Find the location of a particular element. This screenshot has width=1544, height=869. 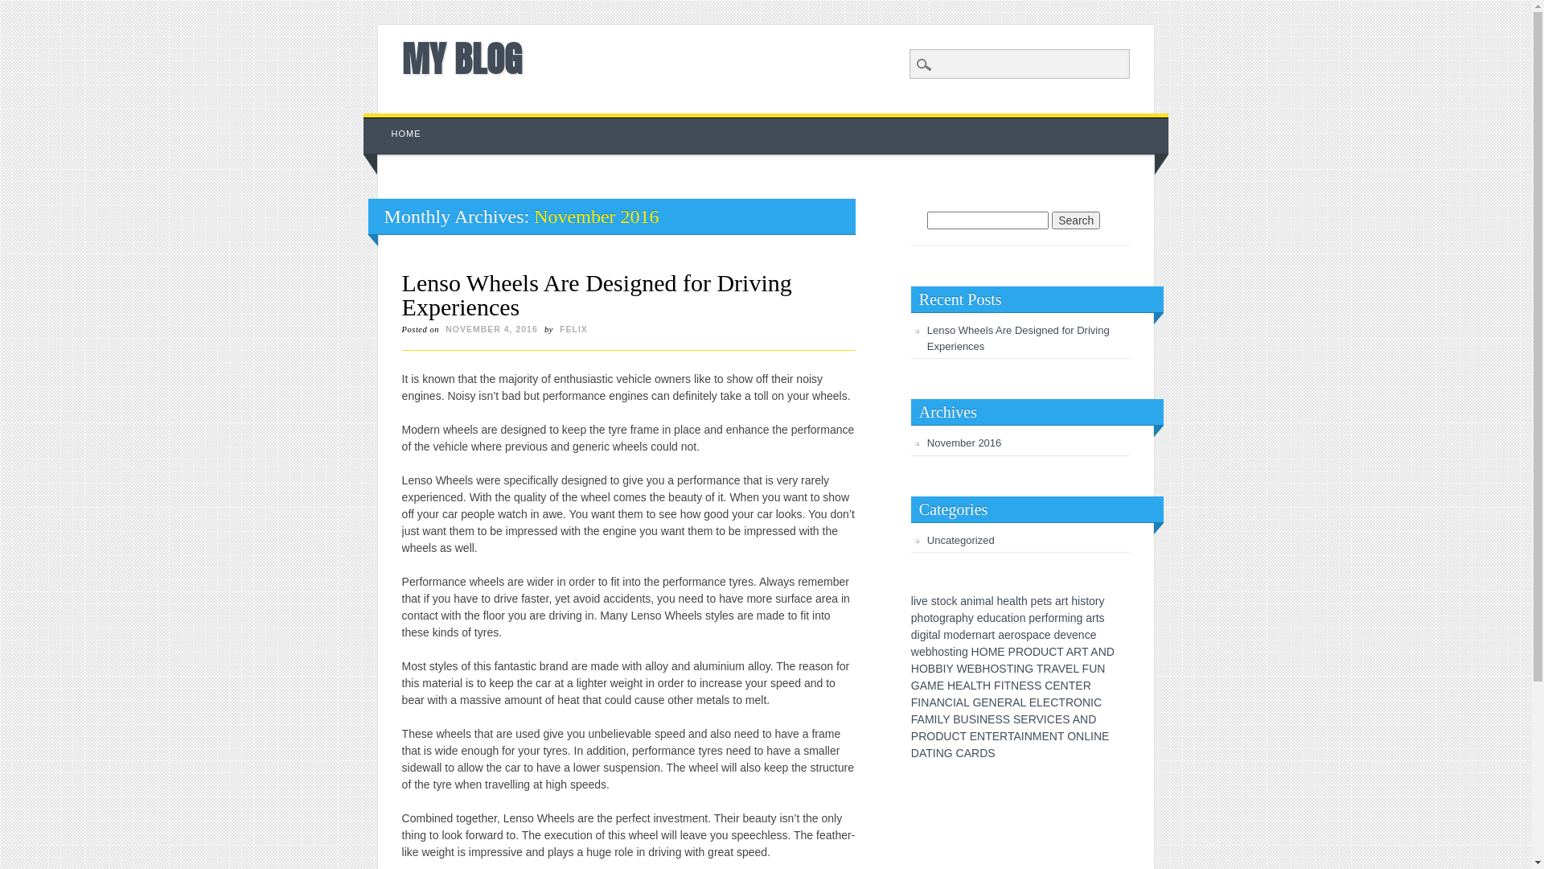

a is located at coordinates (935, 635).